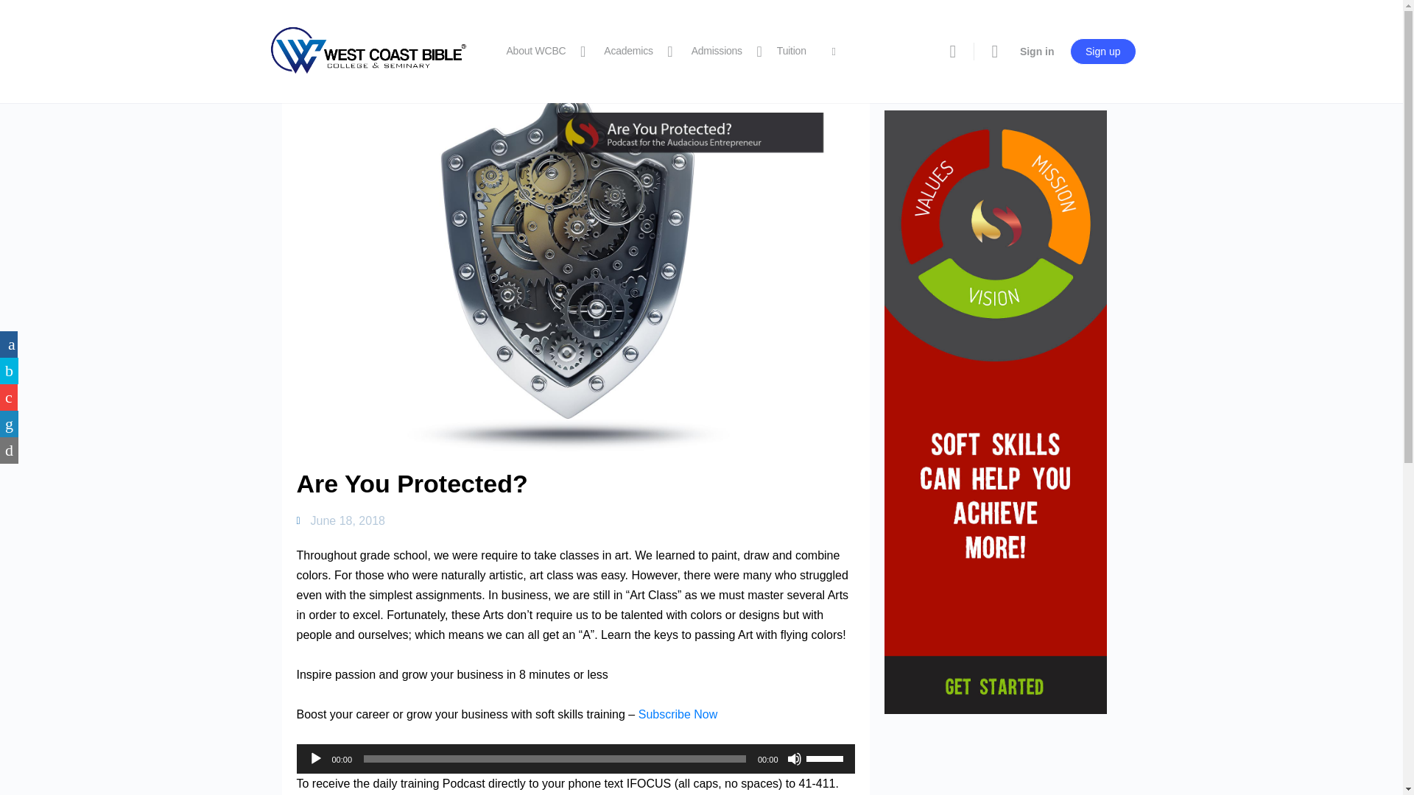 This screenshot has height=795, width=1414. Describe the element at coordinates (1037, 52) in the screenshot. I see `Sign in` at that location.